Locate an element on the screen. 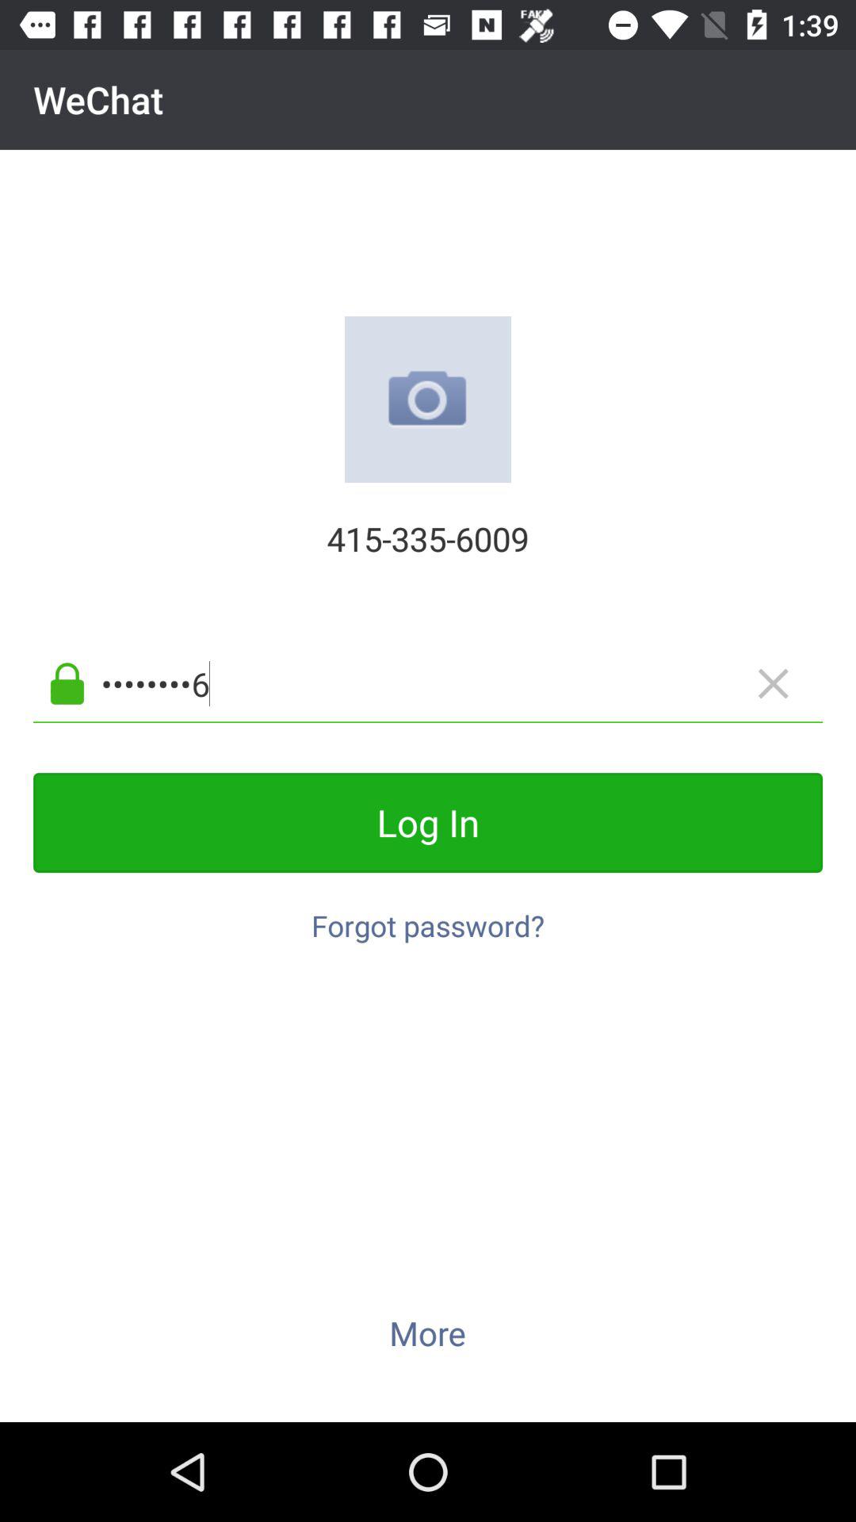 The width and height of the screenshot is (856, 1522). open the more icon is located at coordinates (427, 1333).